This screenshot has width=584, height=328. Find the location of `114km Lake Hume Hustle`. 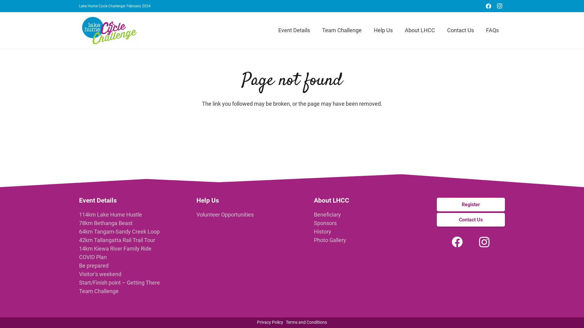

114km Lake Hume Hustle is located at coordinates (111, 214).